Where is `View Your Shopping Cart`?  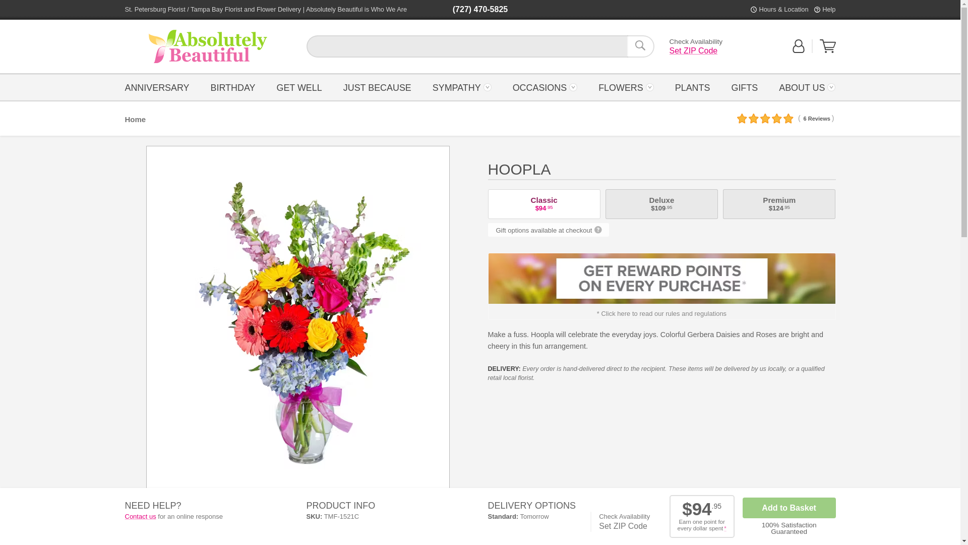 View Your Shopping Cart is located at coordinates (828, 50).